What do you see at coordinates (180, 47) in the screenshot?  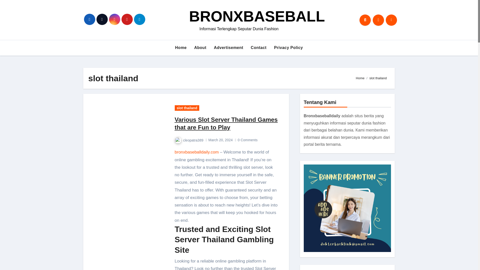 I see `Home` at bounding box center [180, 47].